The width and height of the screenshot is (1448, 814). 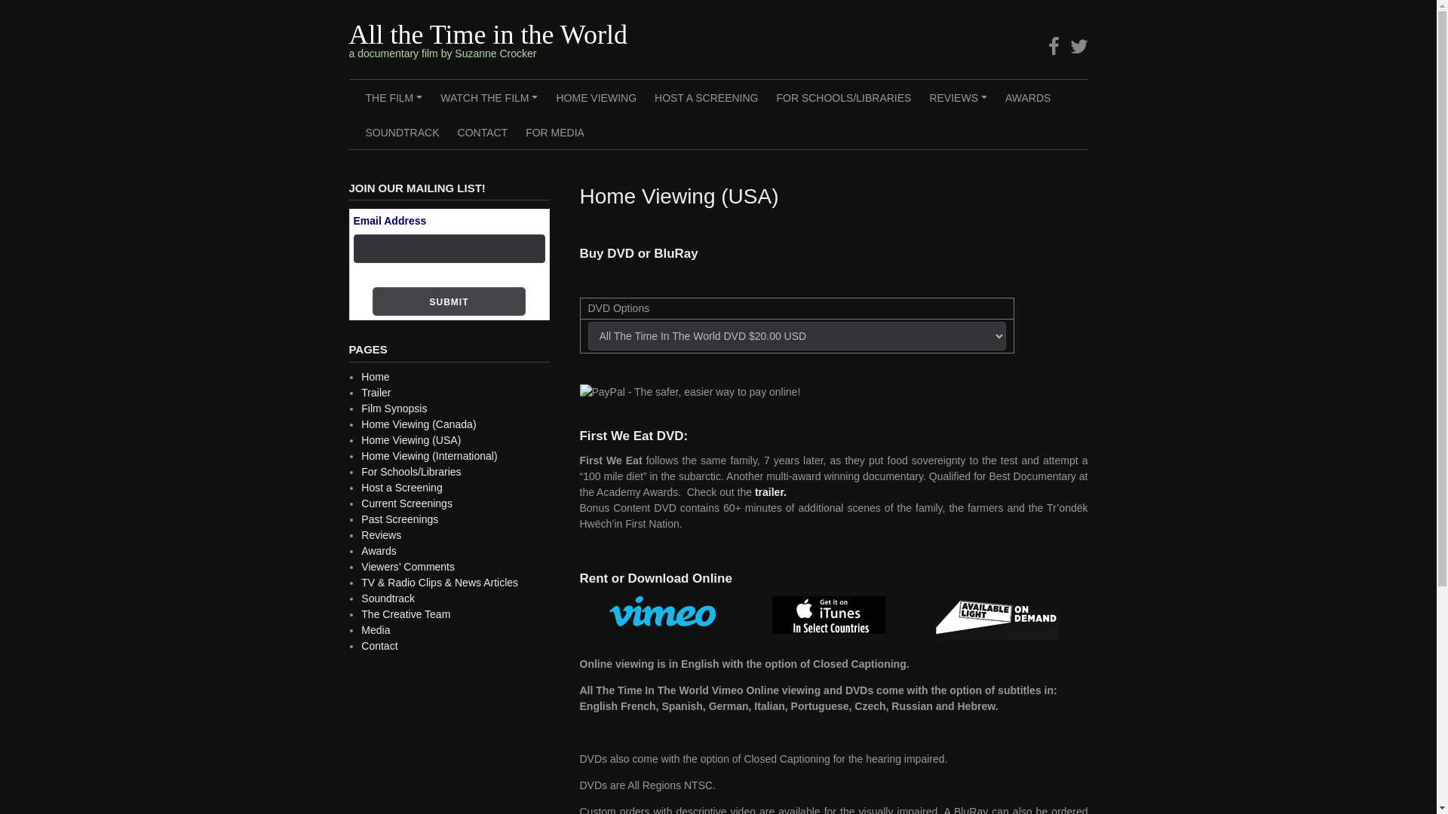 What do you see at coordinates (1078, 47) in the screenshot?
I see `Twitter` at bounding box center [1078, 47].